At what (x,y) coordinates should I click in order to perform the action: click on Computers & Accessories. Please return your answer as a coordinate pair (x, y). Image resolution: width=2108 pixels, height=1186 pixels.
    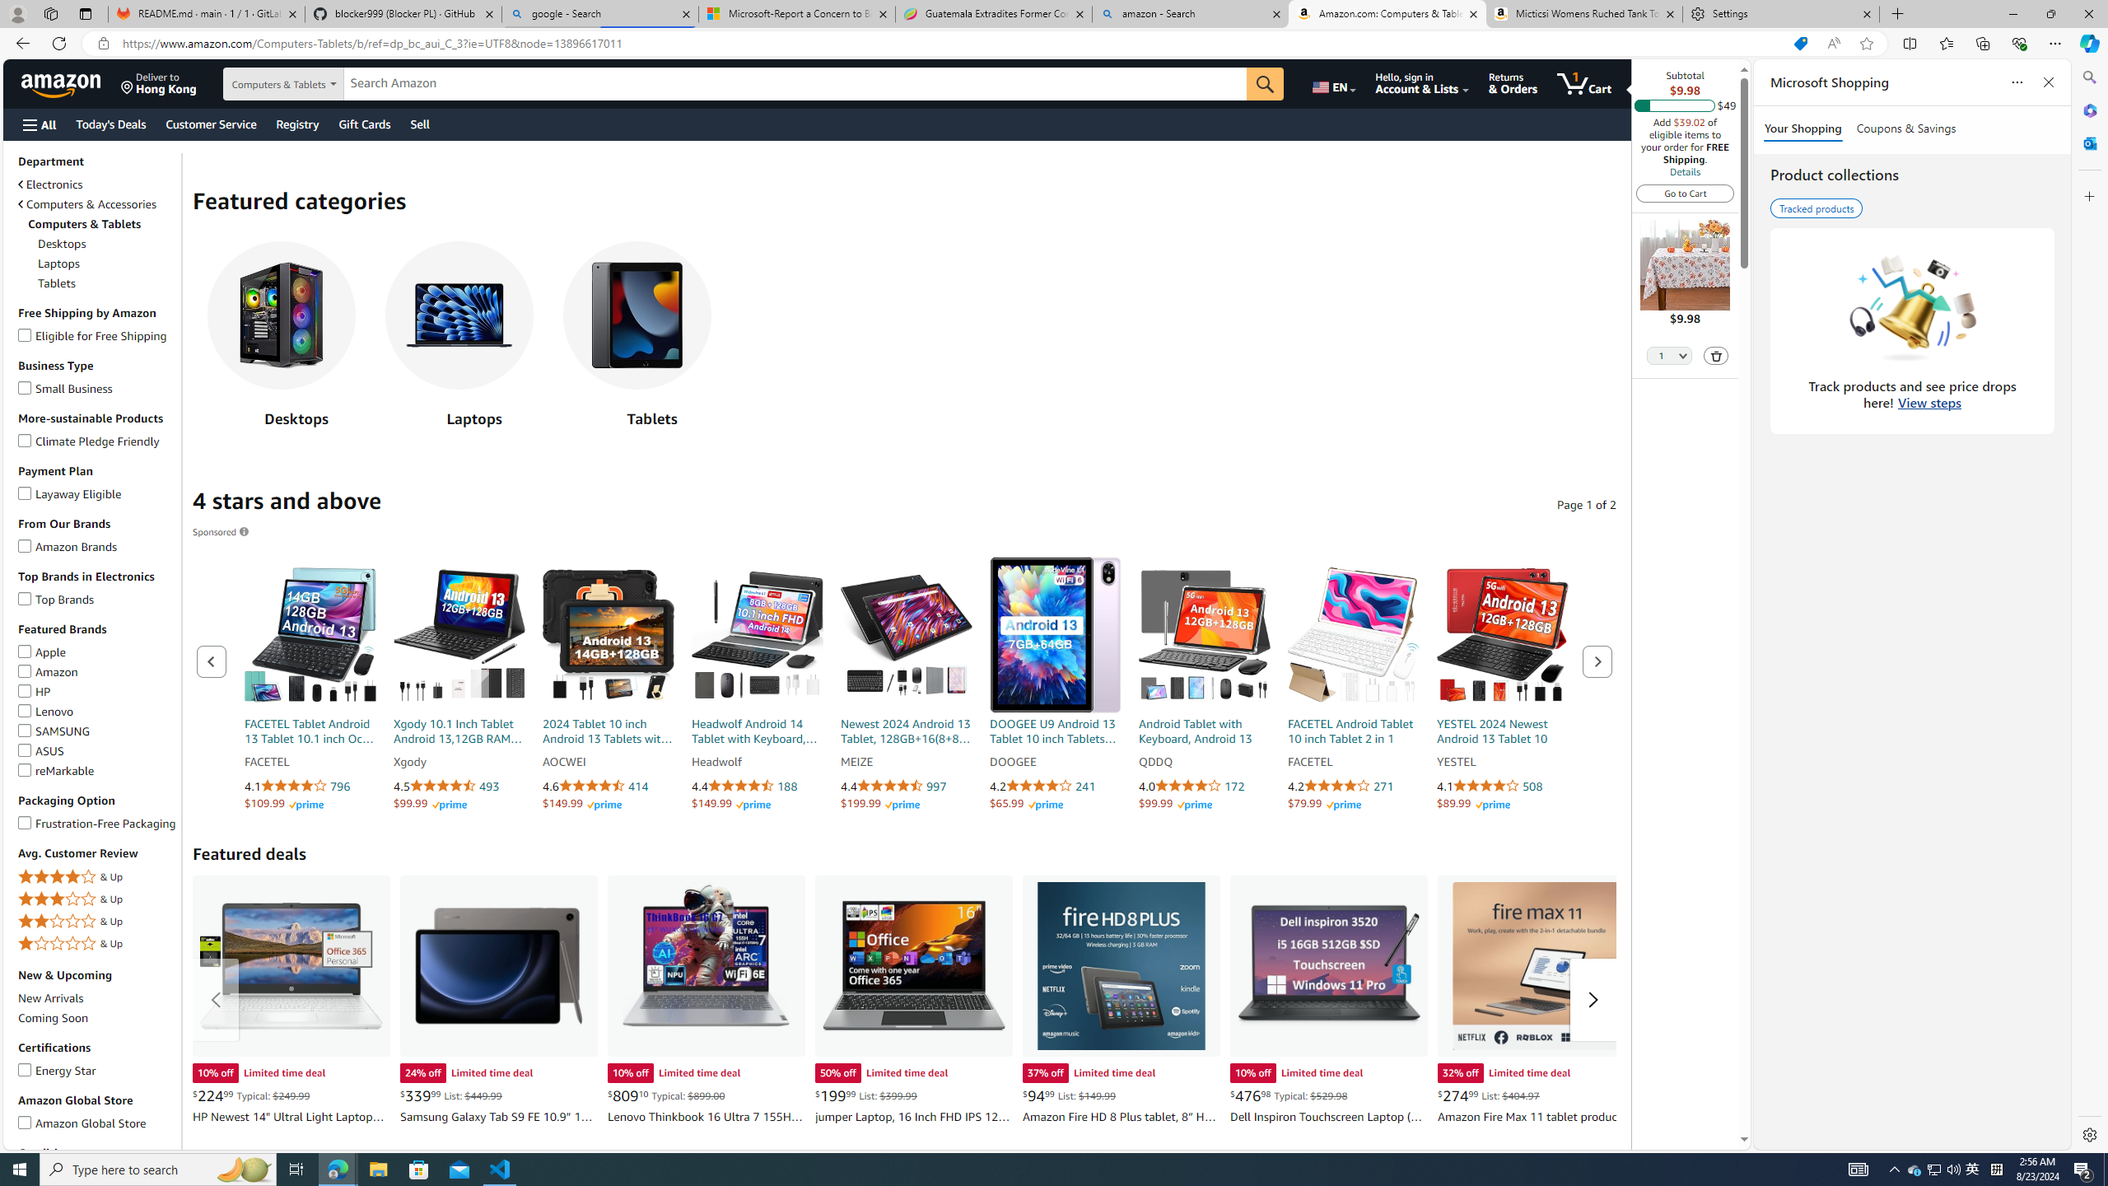
    Looking at the image, I should click on (98, 203).